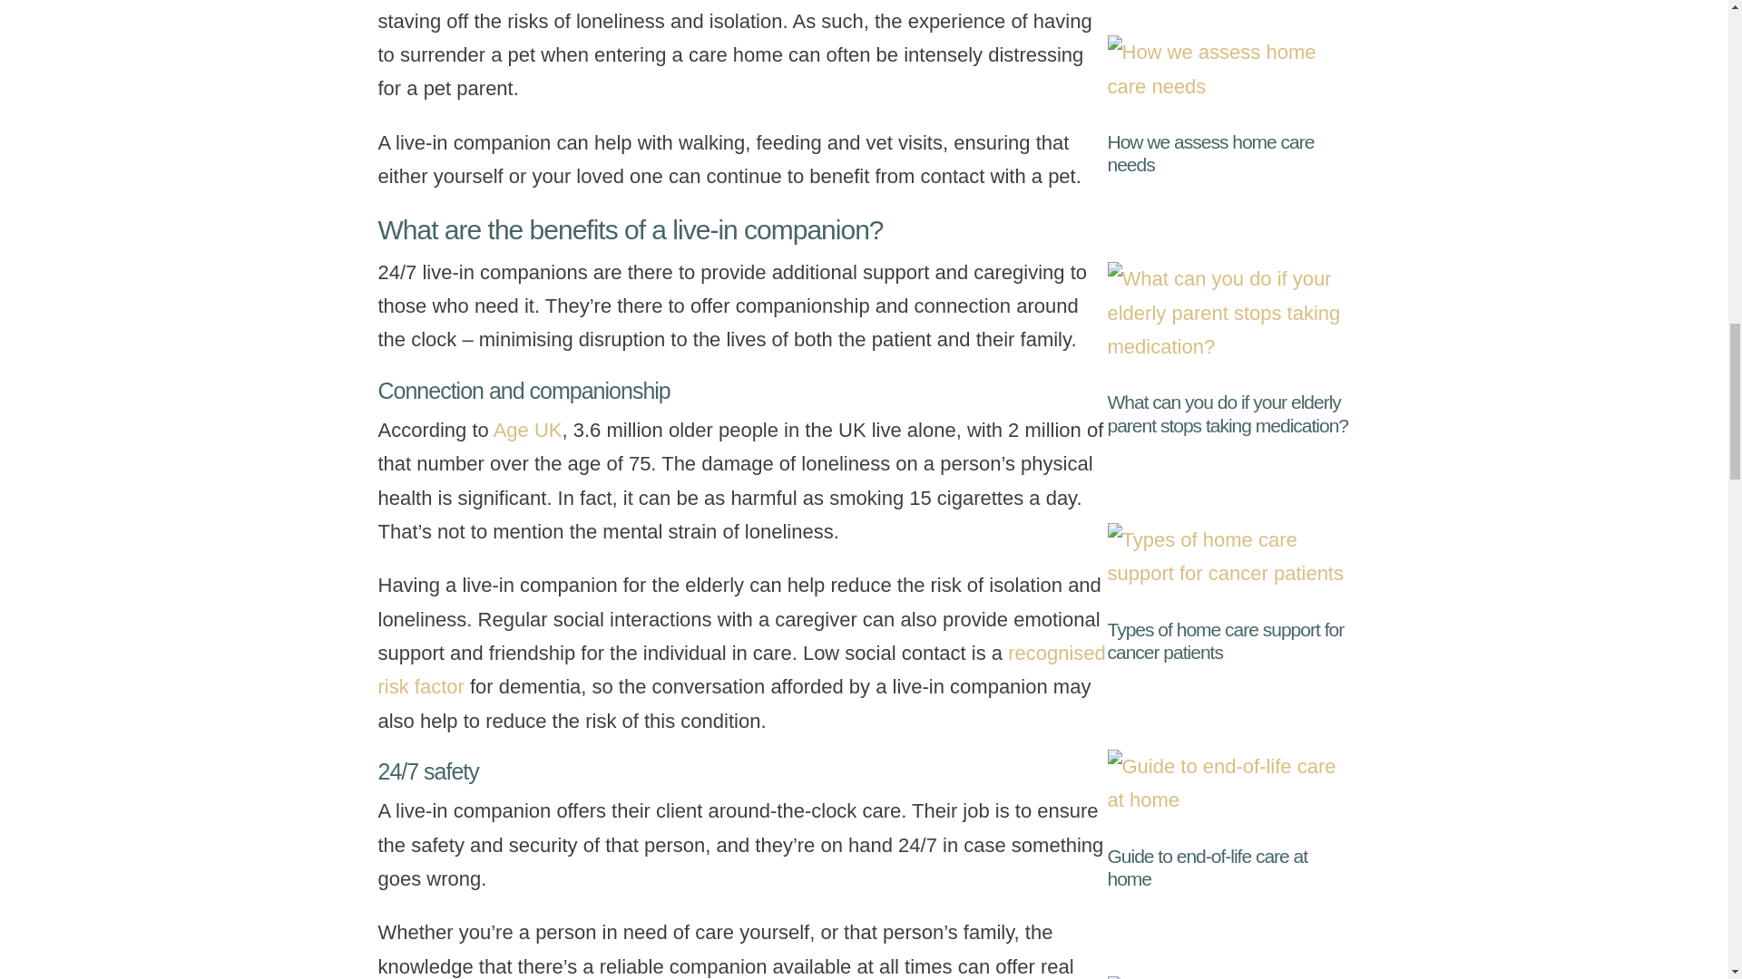 The width and height of the screenshot is (1742, 979). What do you see at coordinates (1225, 640) in the screenshot?
I see `Types of home care support for cancer patients` at bounding box center [1225, 640].